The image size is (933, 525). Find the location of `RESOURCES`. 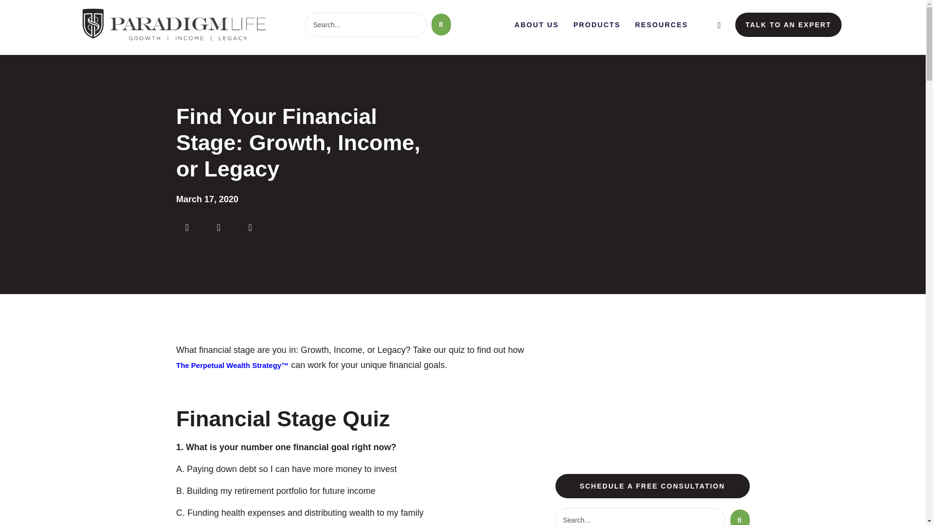

RESOURCES is located at coordinates (662, 25).